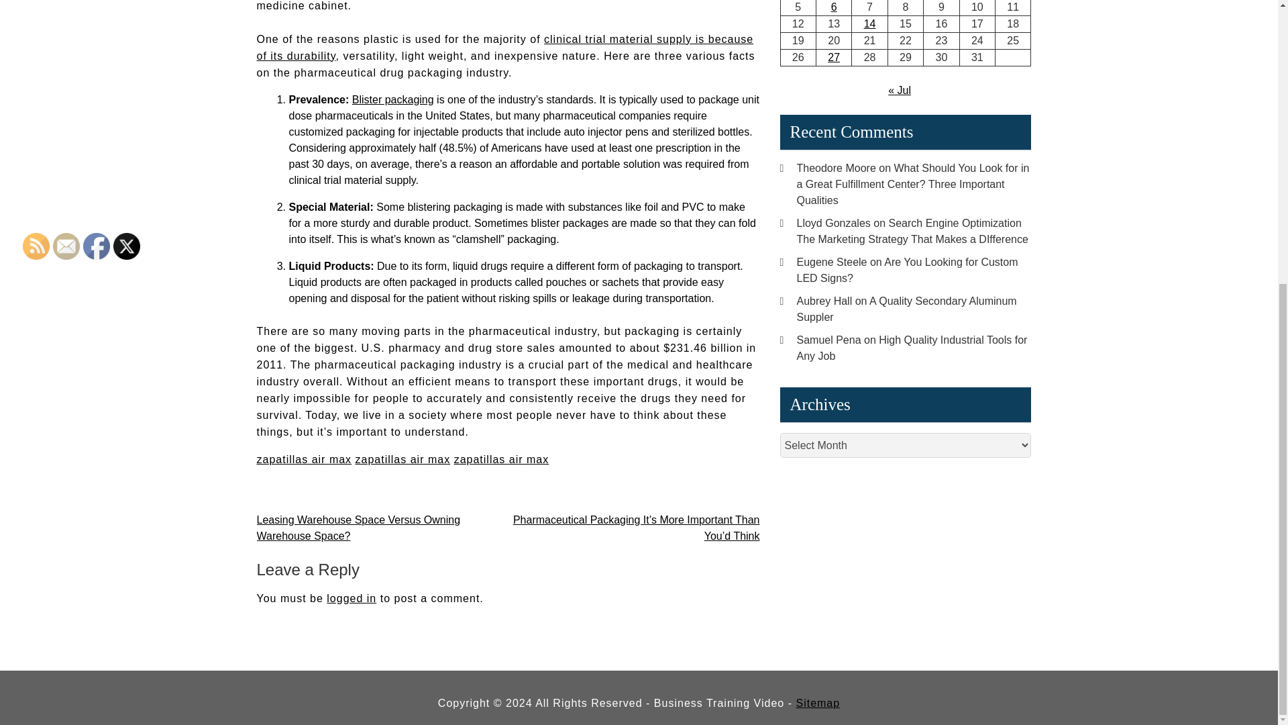 Image resolution: width=1288 pixels, height=725 pixels. What do you see at coordinates (358, 528) in the screenshot?
I see `Leasing Warehouse Space Versus Owning Warehouse Space?` at bounding box center [358, 528].